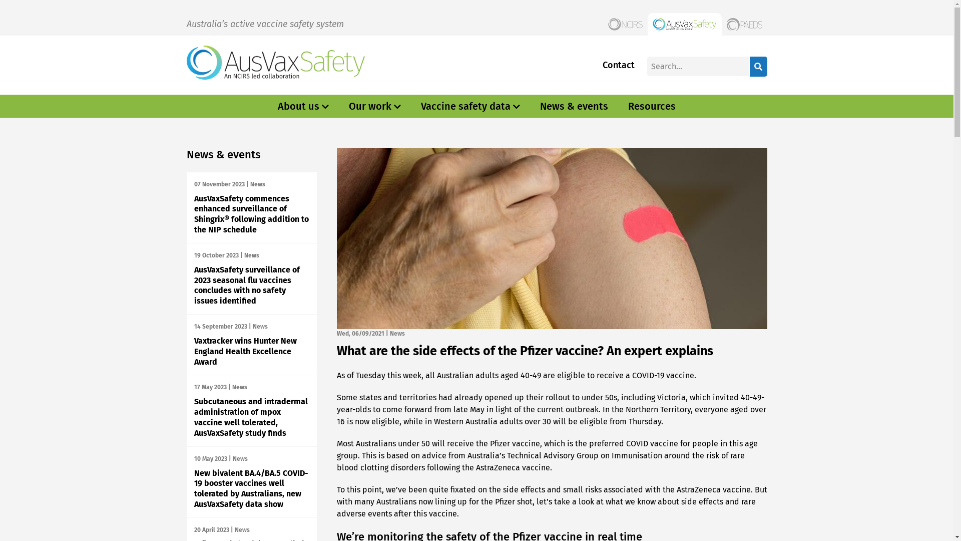 Image resolution: width=961 pixels, height=541 pixels. What do you see at coordinates (0, 0) in the screenshot?
I see `Skip to main content` at bounding box center [0, 0].